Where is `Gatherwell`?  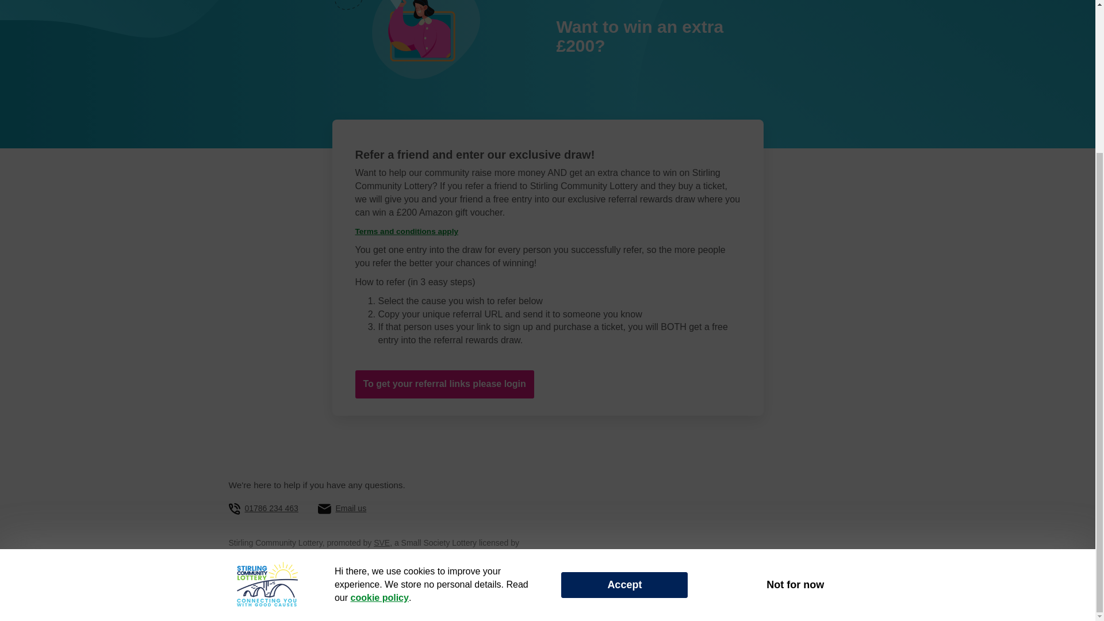
Gatherwell is located at coordinates (276, 600).